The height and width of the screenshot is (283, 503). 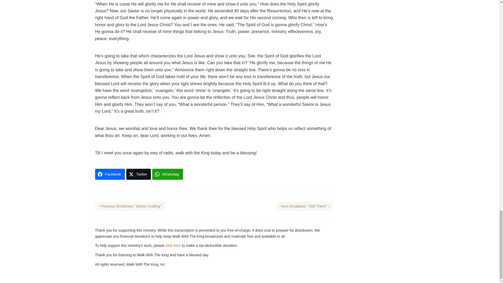 I want to click on Share on Facebook, so click(x=110, y=174).